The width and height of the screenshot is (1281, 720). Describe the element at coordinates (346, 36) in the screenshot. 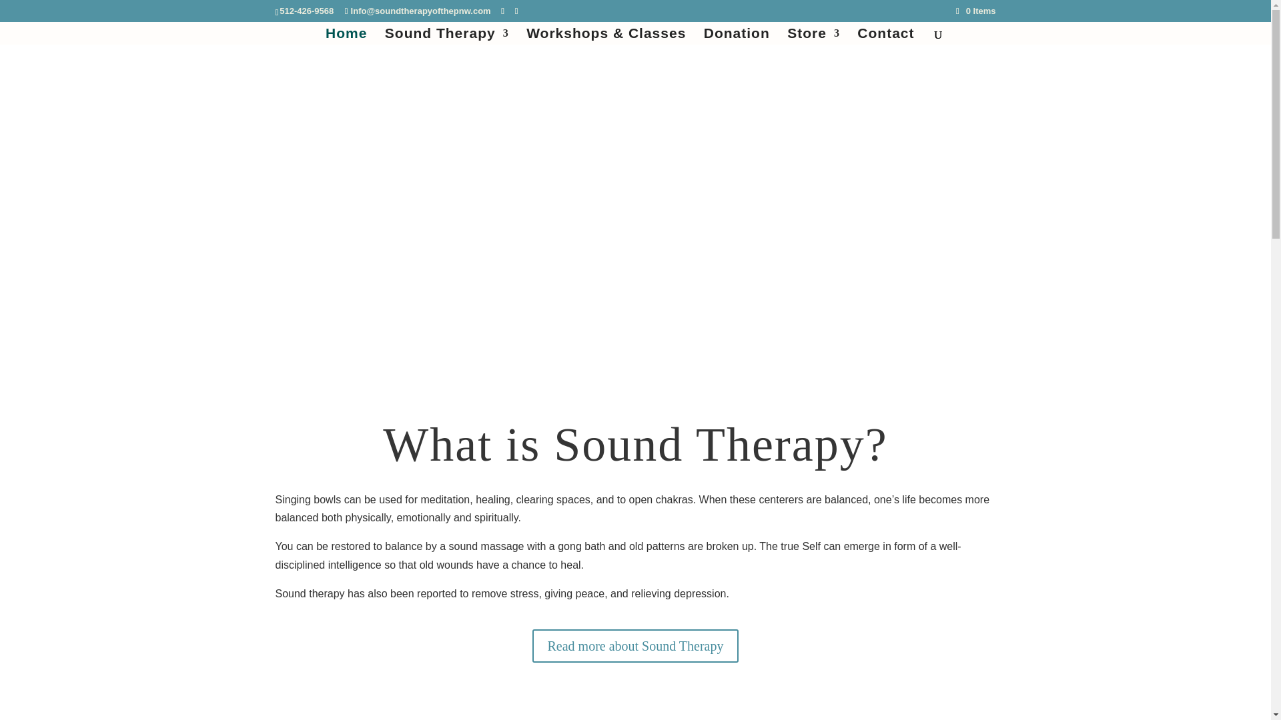

I see `Home` at that location.